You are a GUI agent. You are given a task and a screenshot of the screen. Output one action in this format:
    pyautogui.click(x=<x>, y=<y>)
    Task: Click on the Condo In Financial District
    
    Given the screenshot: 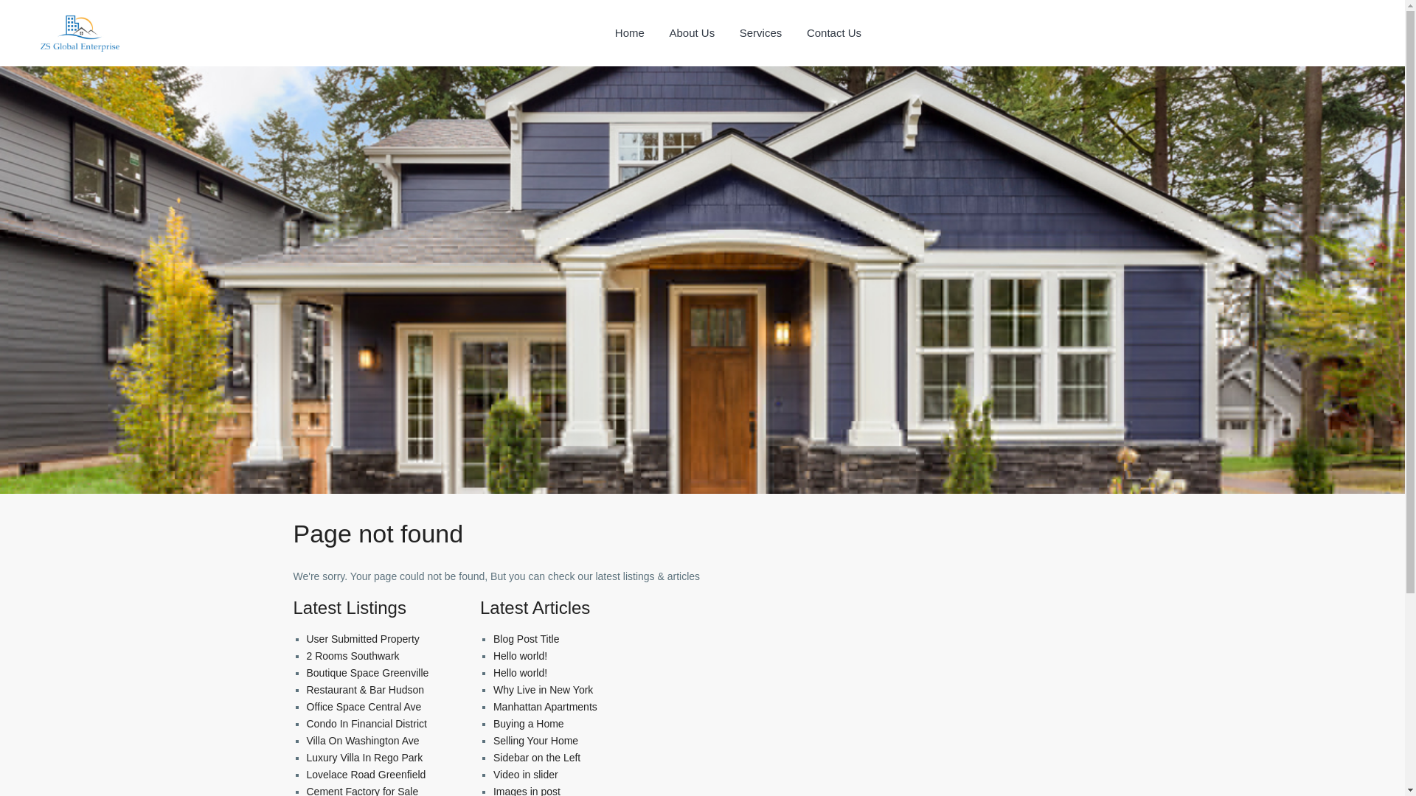 What is the action you would take?
    pyautogui.click(x=367, y=724)
    